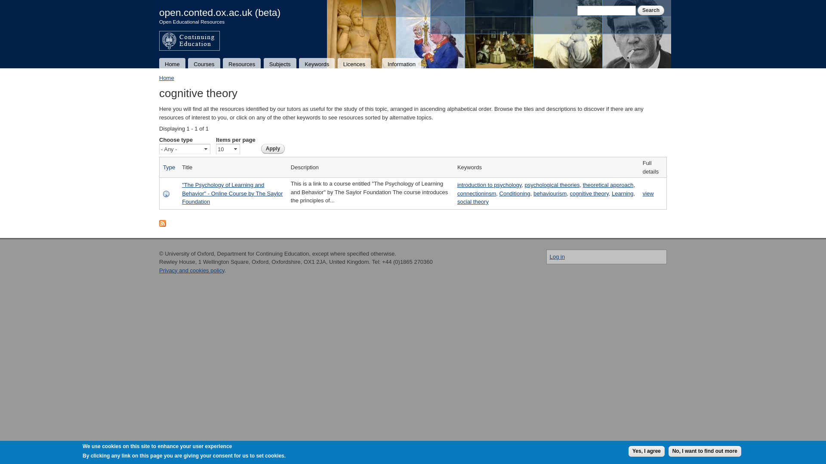 This screenshot has width=826, height=464. I want to click on cognitive theory, so click(589, 193).